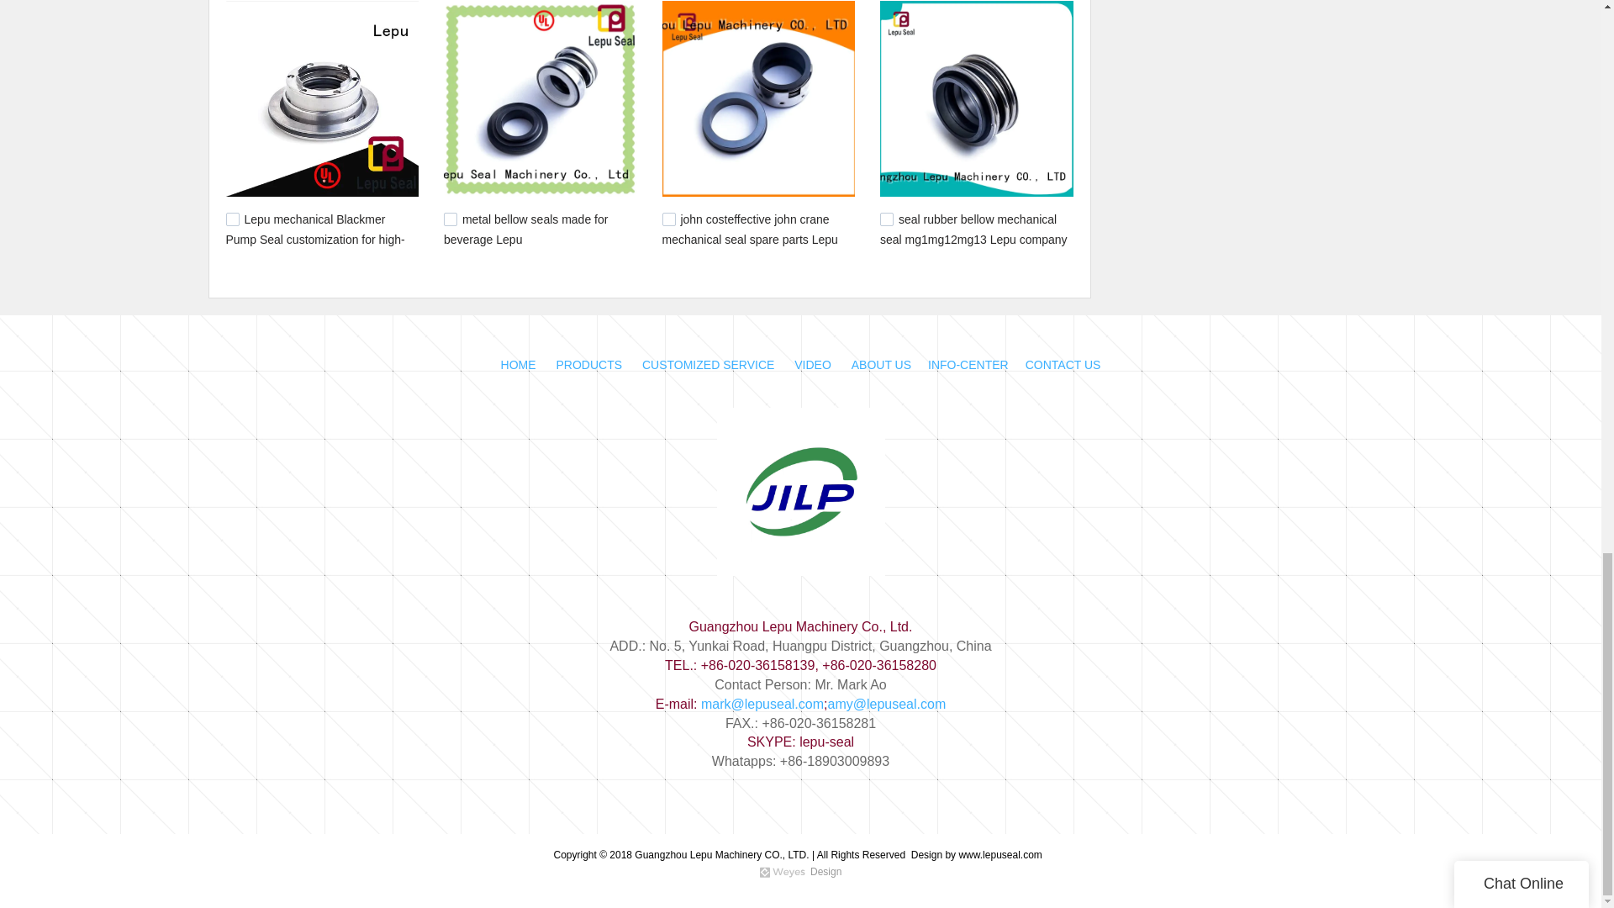 This screenshot has width=1614, height=908. What do you see at coordinates (526, 229) in the screenshot?
I see `metal bellow seals made for beverage Lepu` at bounding box center [526, 229].